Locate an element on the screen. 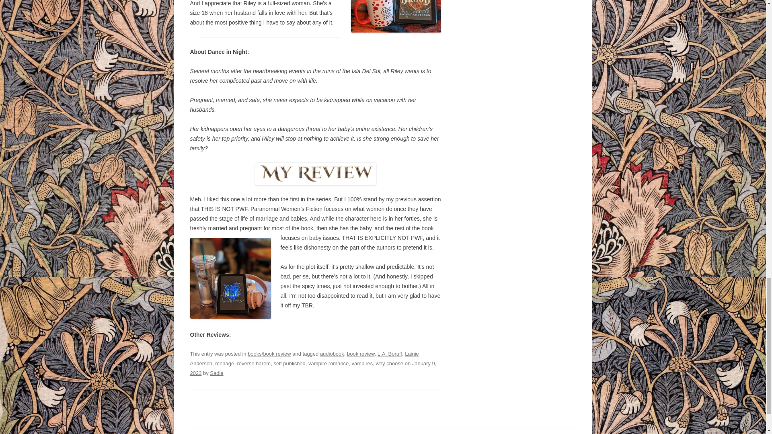 The height and width of the screenshot is (434, 772). 8:51 am is located at coordinates (313, 368).